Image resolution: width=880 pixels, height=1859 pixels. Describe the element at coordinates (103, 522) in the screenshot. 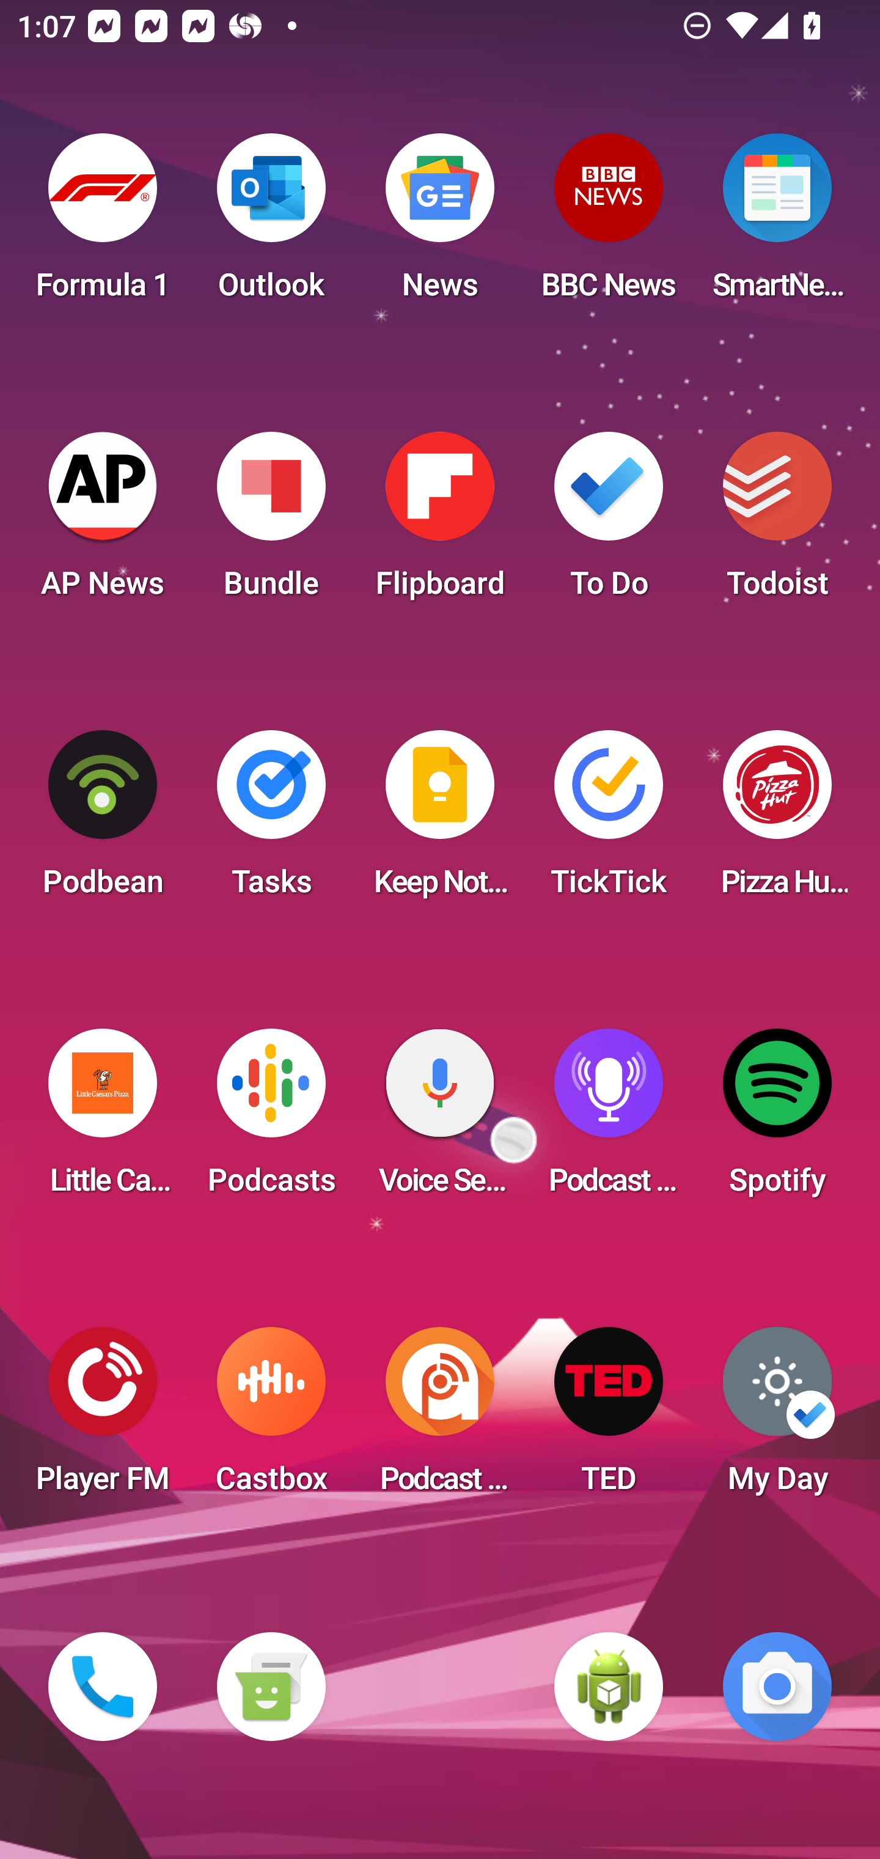

I see `AP News` at that location.